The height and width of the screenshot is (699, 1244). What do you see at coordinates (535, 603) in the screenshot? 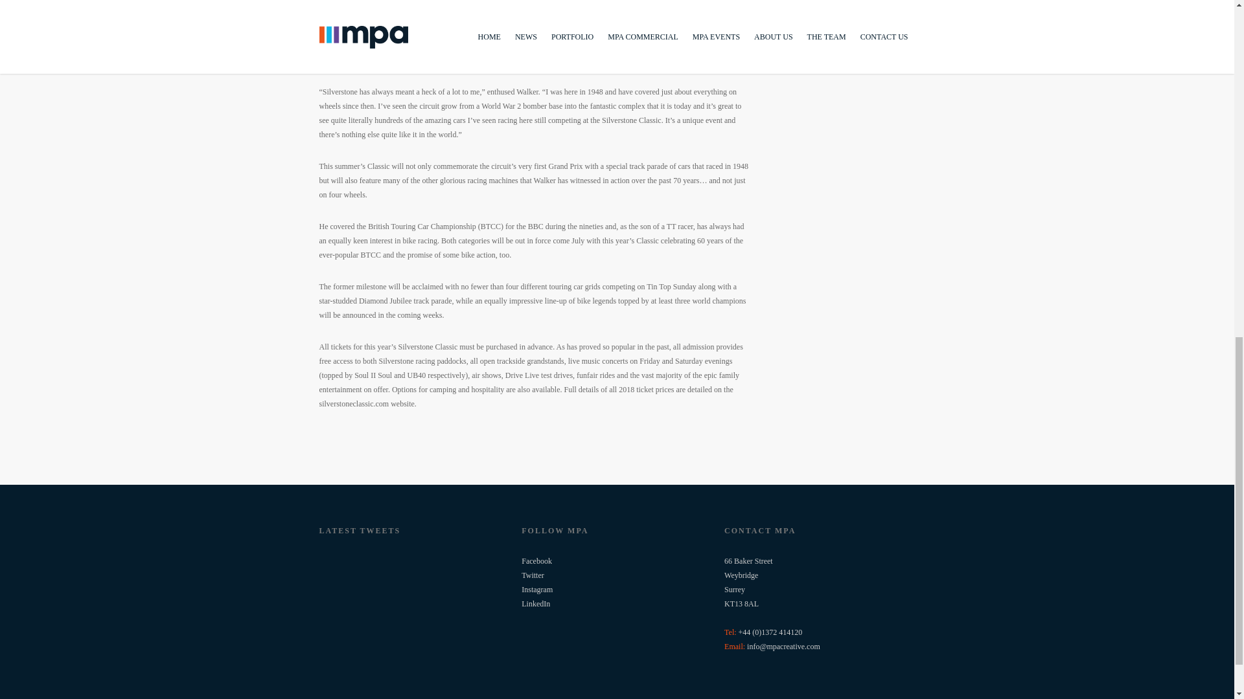
I see `LinkedIn` at bounding box center [535, 603].